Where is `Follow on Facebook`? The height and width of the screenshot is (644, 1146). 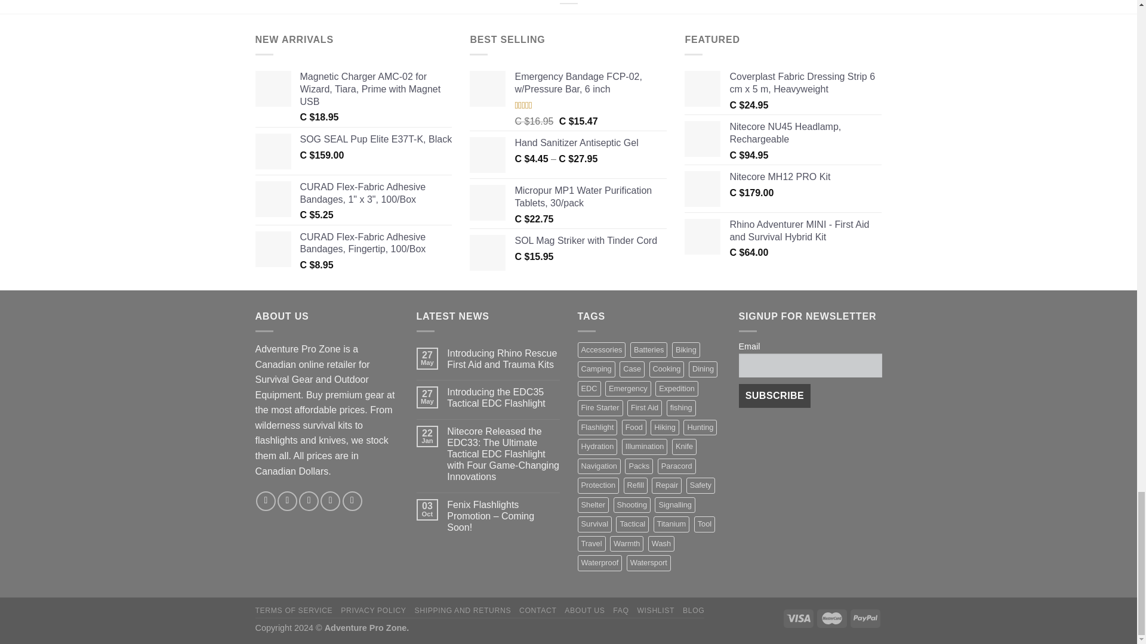
Follow on Facebook is located at coordinates (266, 501).